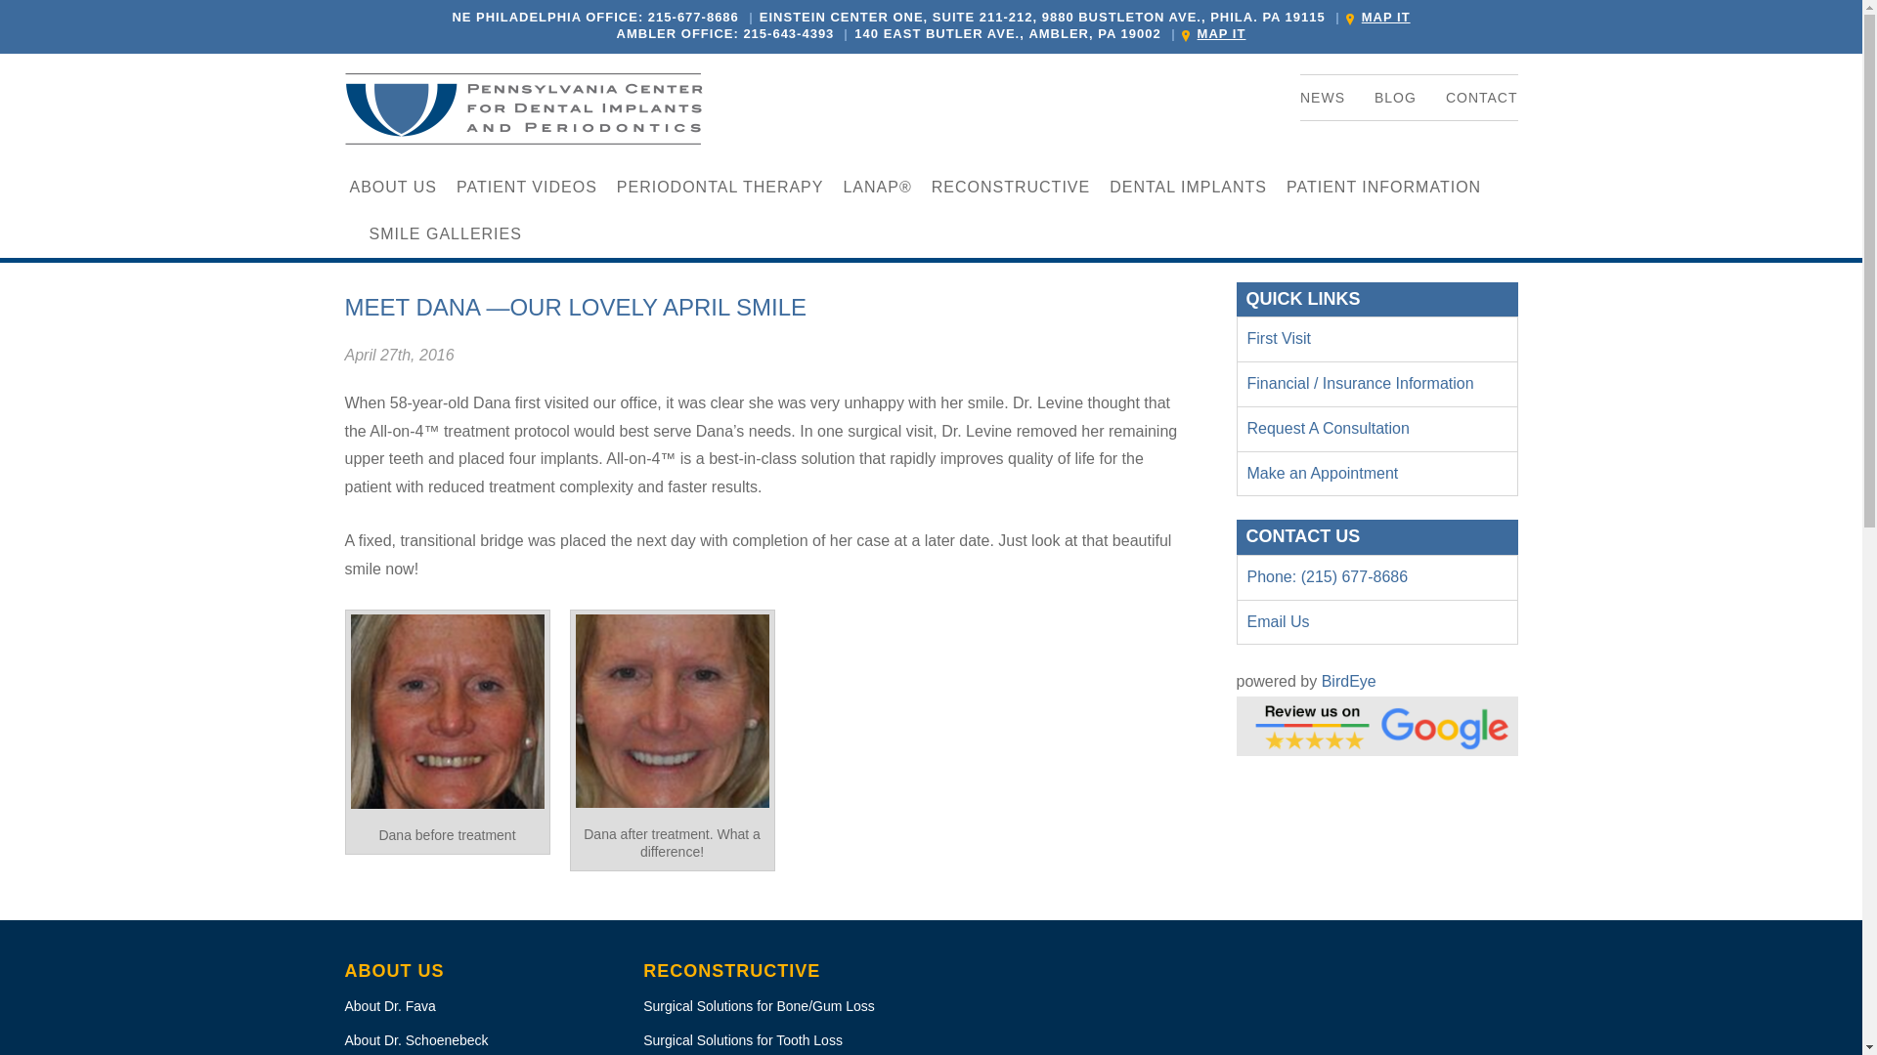 The image size is (1877, 1055). Describe the element at coordinates (526, 188) in the screenshot. I see `PATIENT VIDEOS` at that location.